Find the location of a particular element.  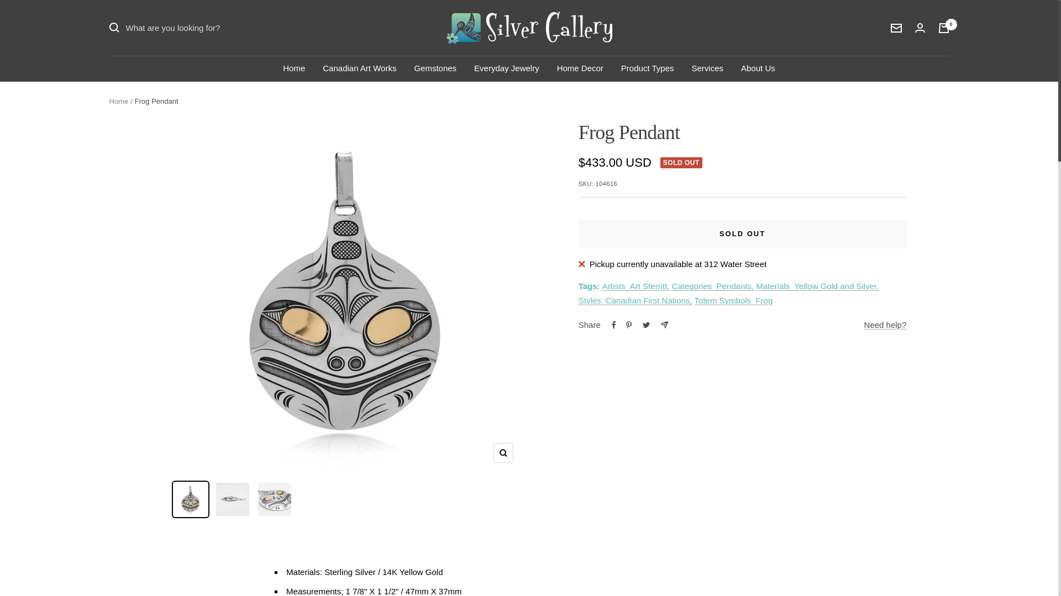

About Us is located at coordinates (758, 68).